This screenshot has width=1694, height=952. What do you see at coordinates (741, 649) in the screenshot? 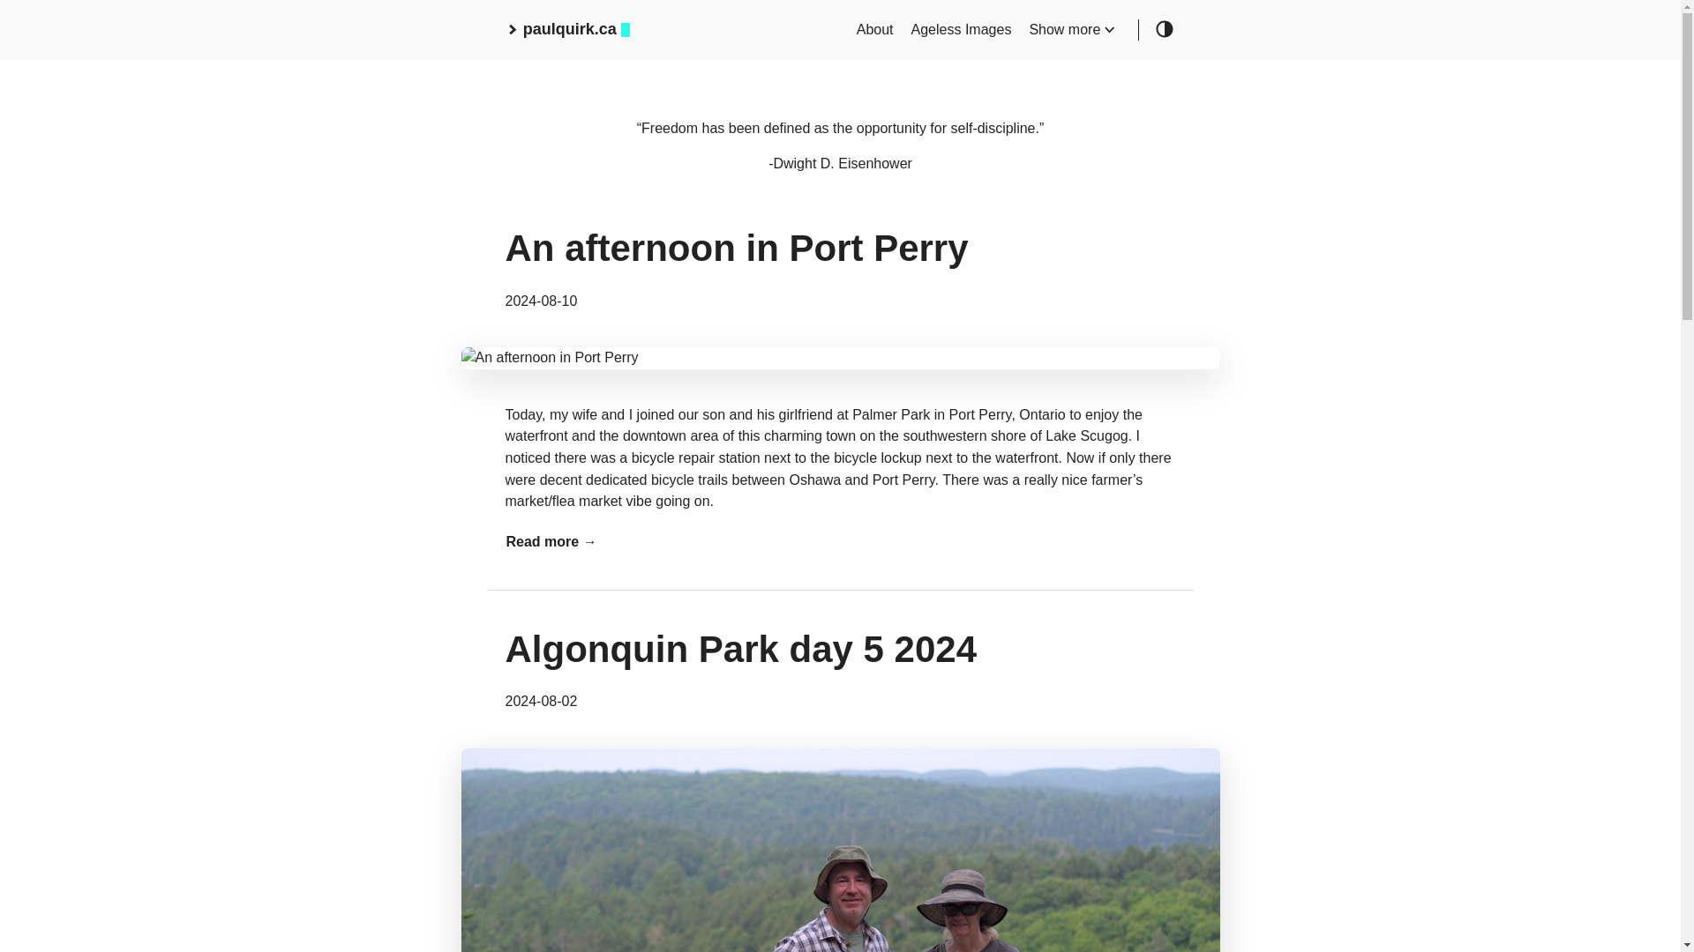
I see `Algonquin Park day 5 2024` at bounding box center [741, 649].